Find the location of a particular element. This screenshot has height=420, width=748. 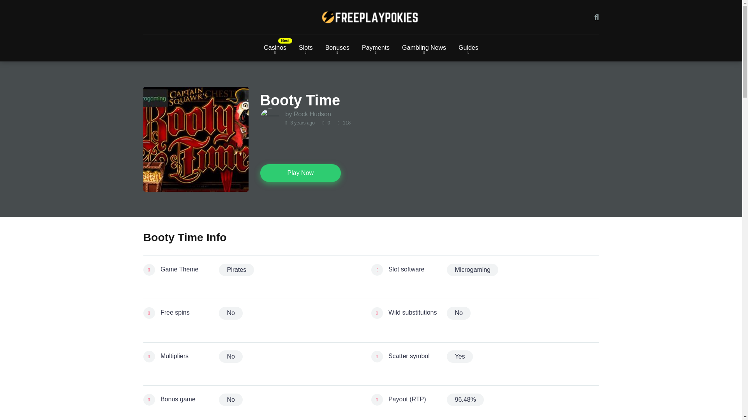

Bonuses is located at coordinates (337, 48).